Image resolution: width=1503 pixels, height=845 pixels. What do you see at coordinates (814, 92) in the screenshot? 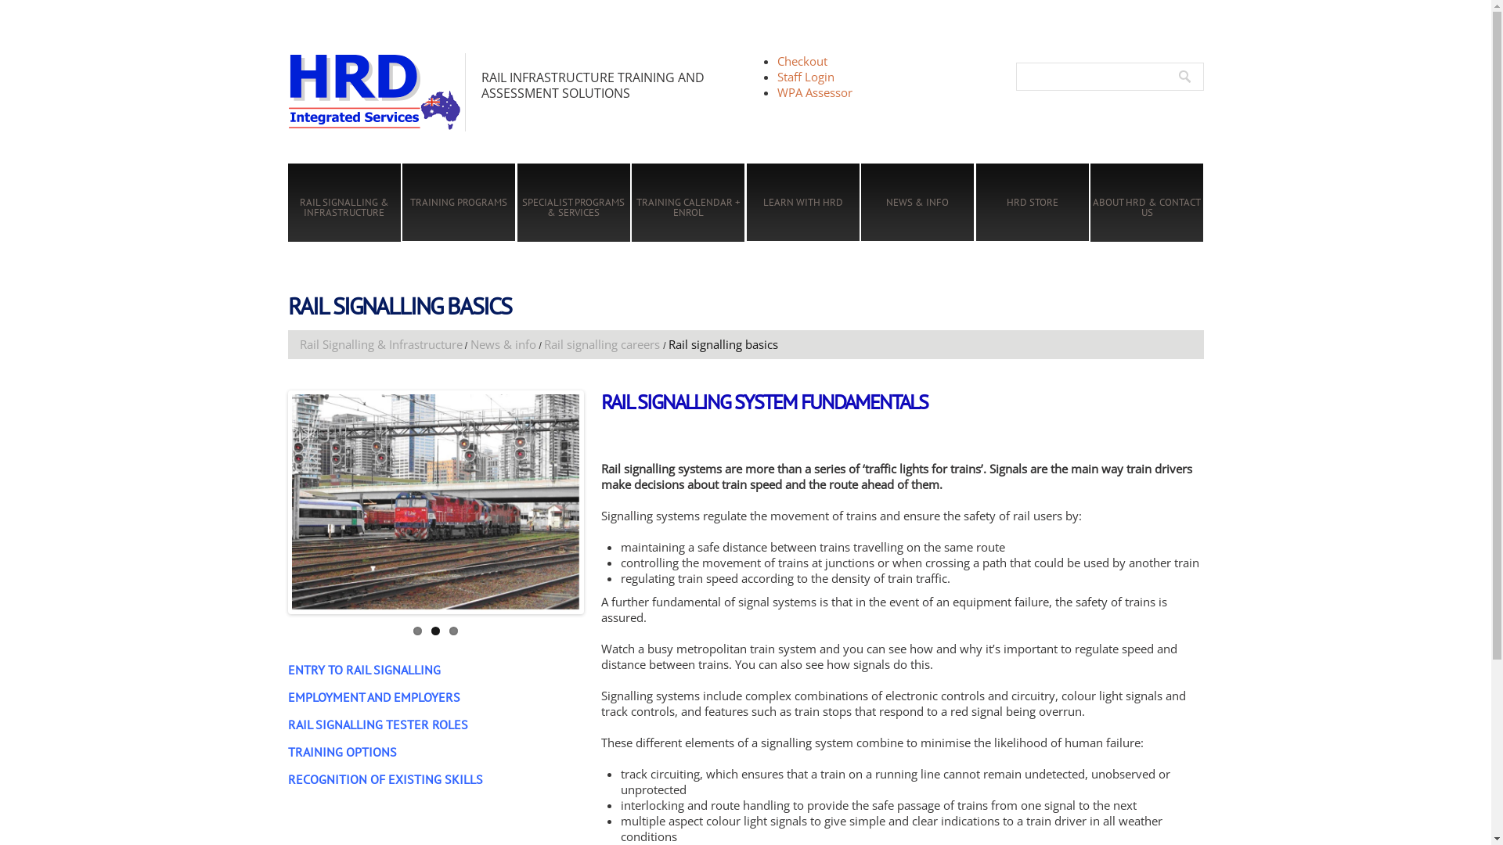
I see `WPA Assessor` at bounding box center [814, 92].